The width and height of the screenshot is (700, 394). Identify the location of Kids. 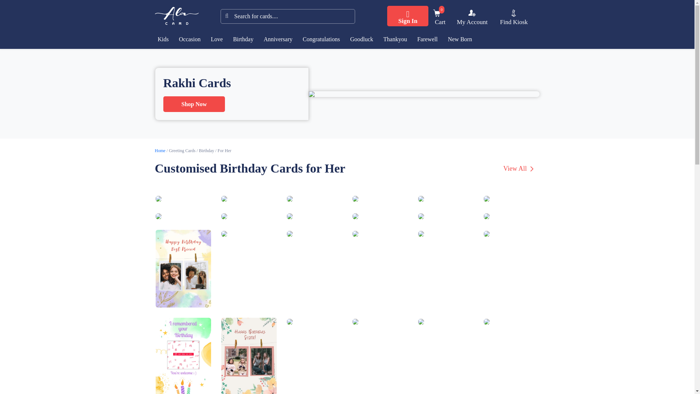
(165, 39).